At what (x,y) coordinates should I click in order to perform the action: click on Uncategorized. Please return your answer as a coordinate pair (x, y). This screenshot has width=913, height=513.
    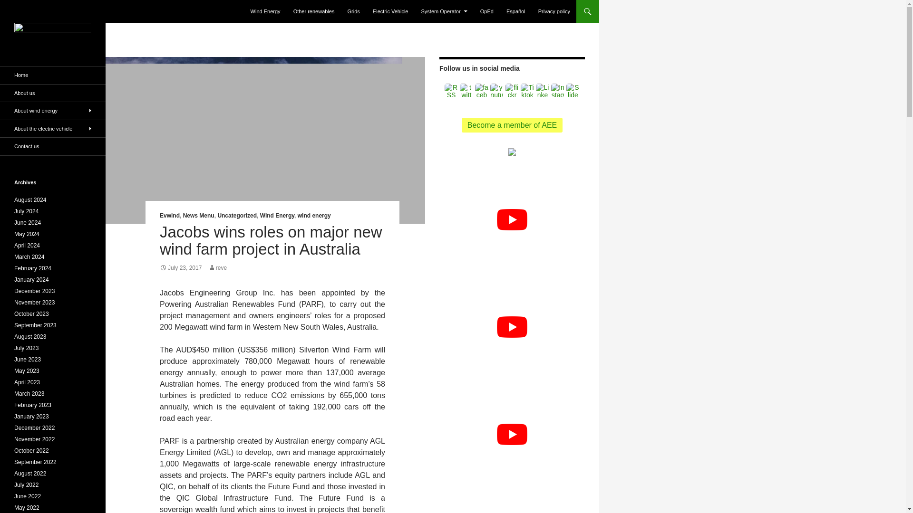
    Looking at the image, I should click on (237, 216).